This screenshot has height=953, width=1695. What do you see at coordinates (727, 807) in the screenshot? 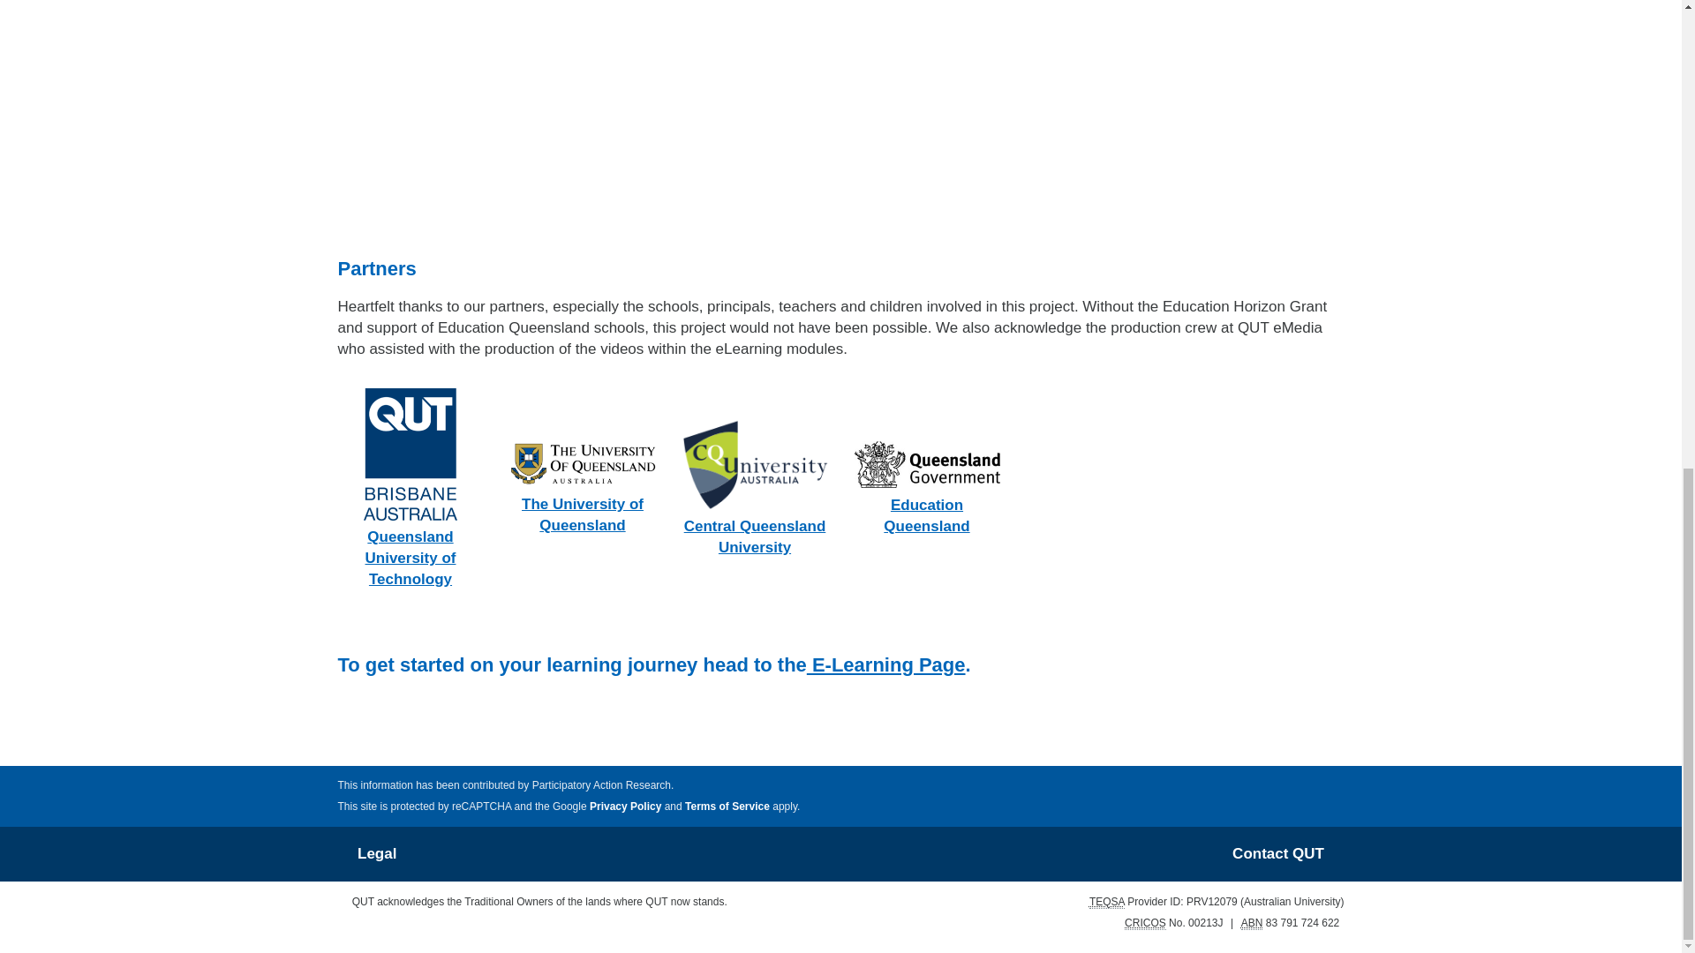
I see `Terms of Service` at bounding box center [727, 807].